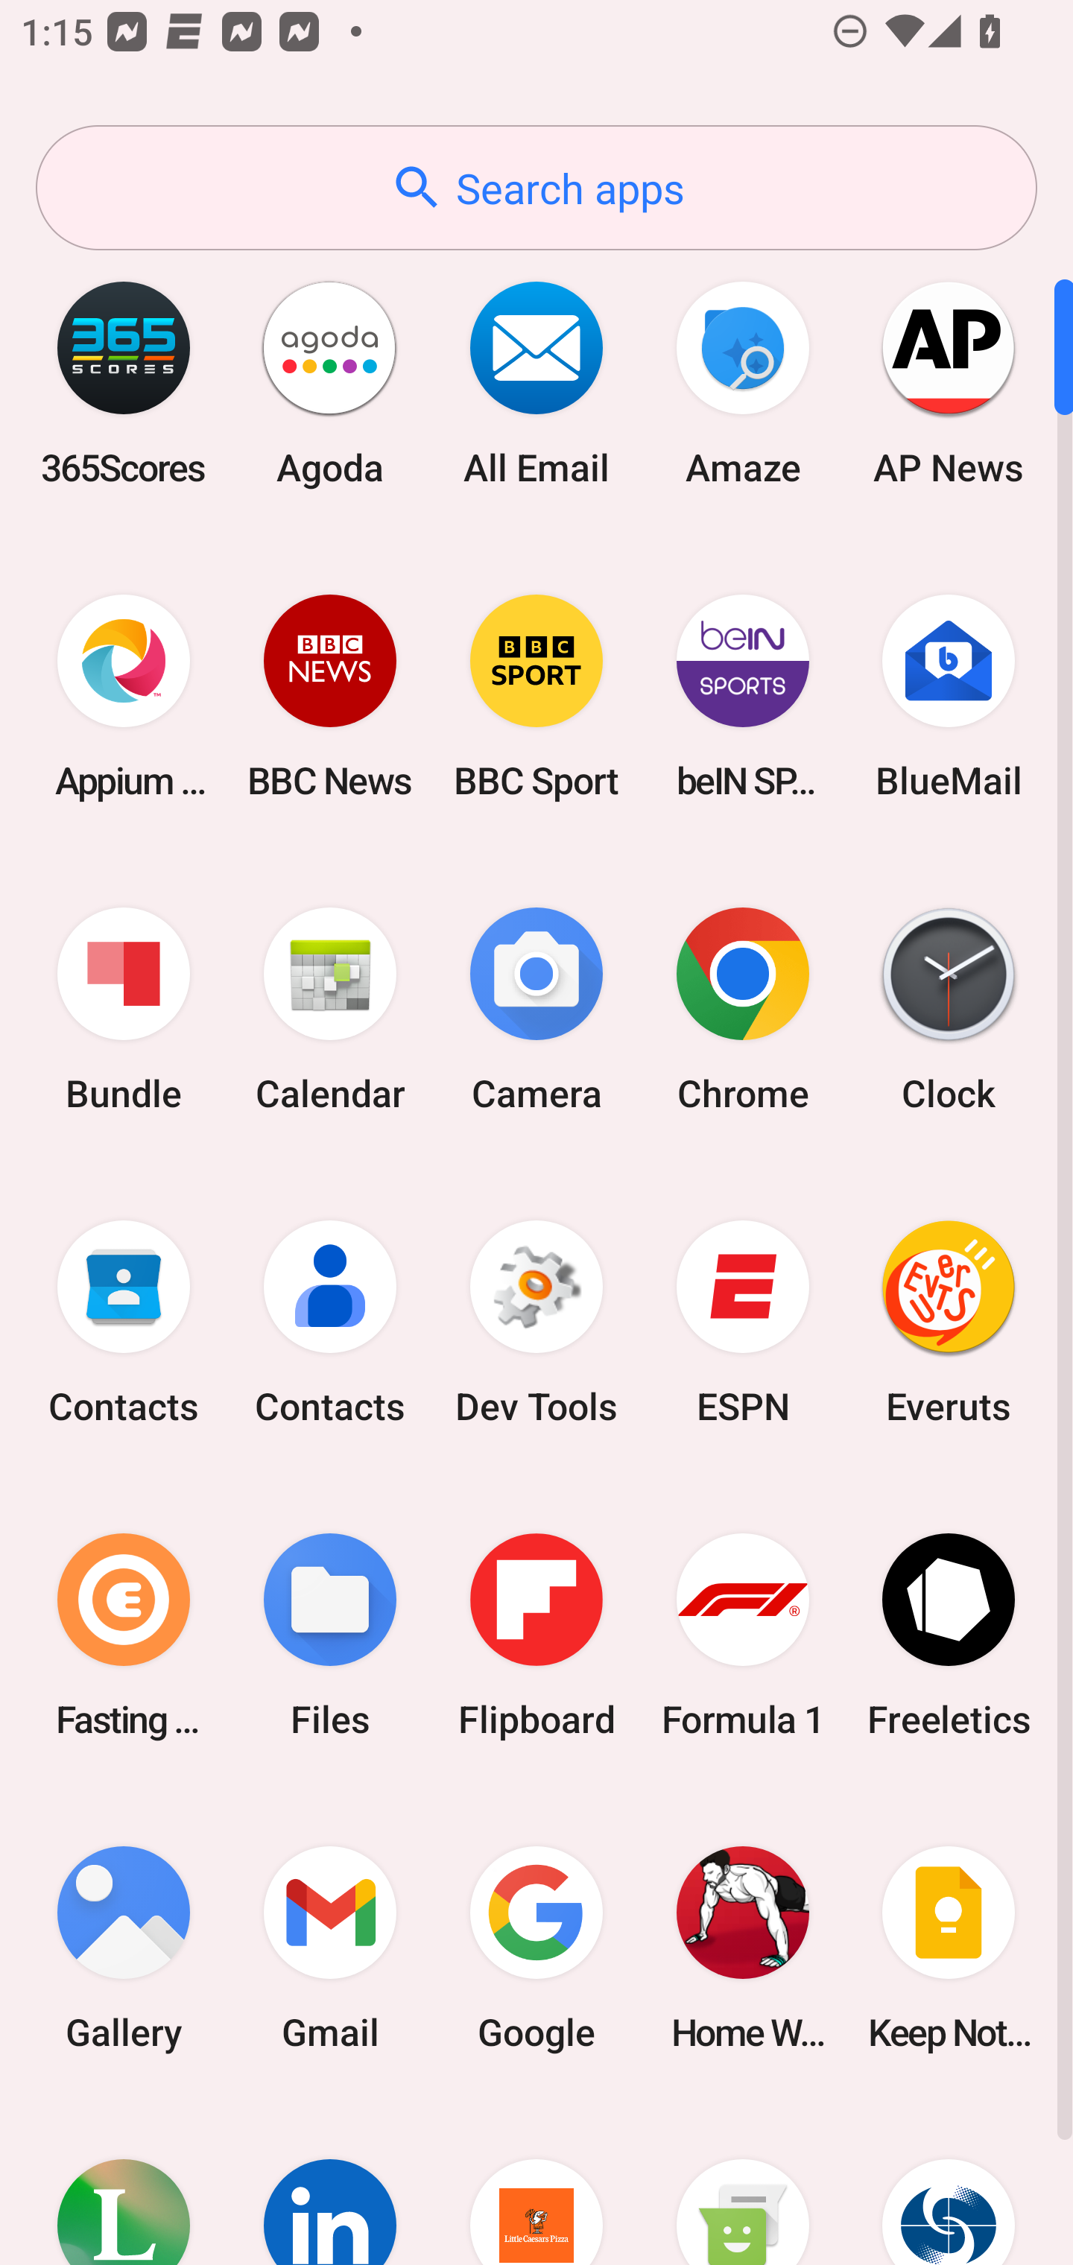 This screenshot has height=2265, width=1073. What do you see at coordinates (742, 1948) in the screenshot?
I see `Home Workout` at bounding box center [742, 1948].